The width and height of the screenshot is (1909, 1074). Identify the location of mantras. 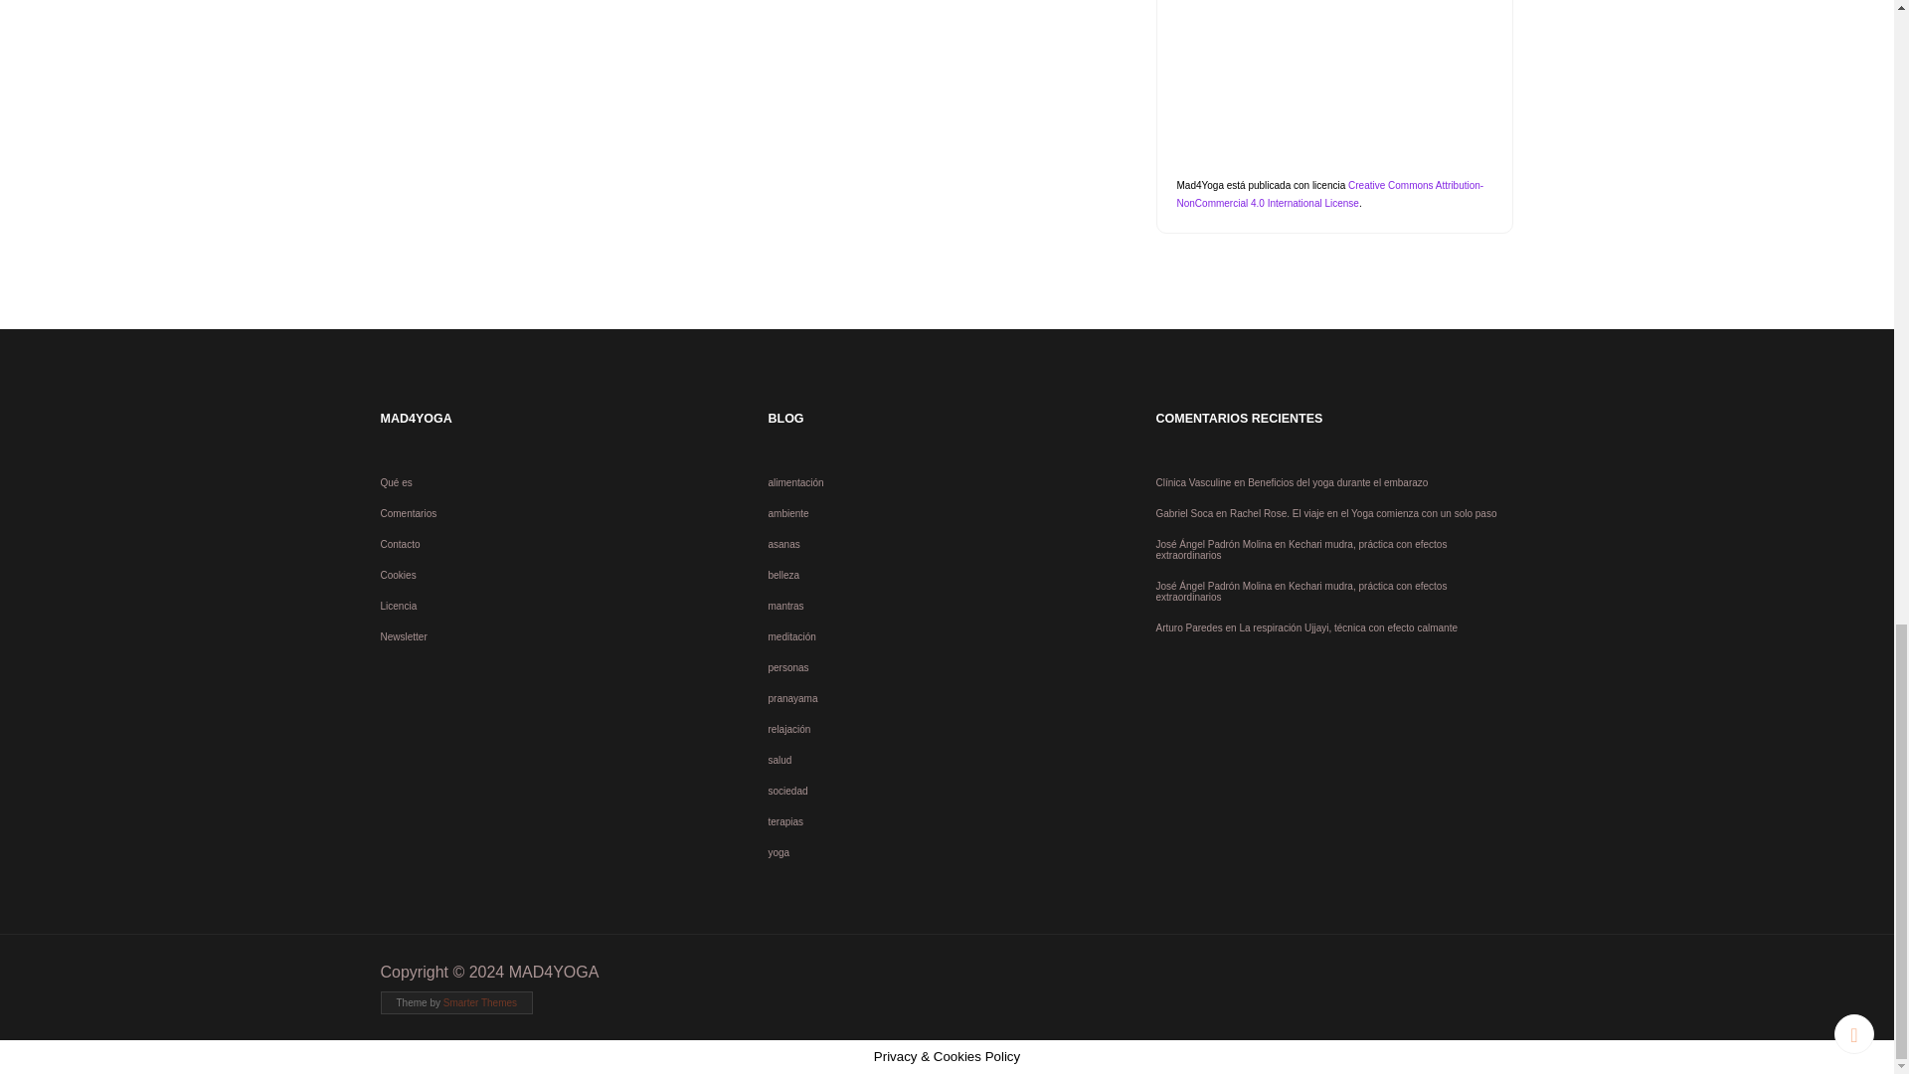
(785, 605).